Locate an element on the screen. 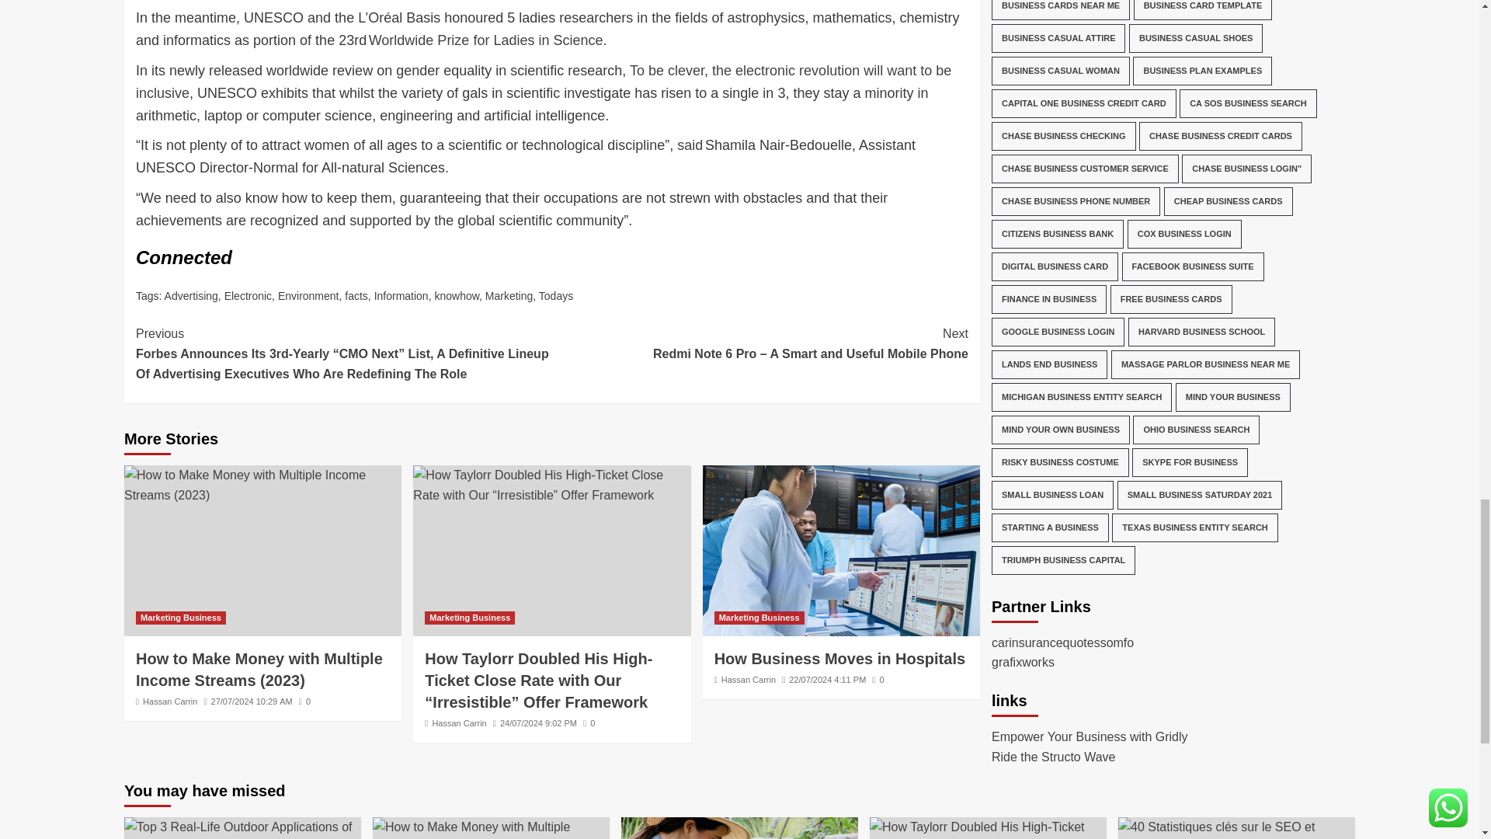 This screenshot has width=1491, height=839. Worldwide Prize for Ladies in Science is located at coordinates (486, 40).